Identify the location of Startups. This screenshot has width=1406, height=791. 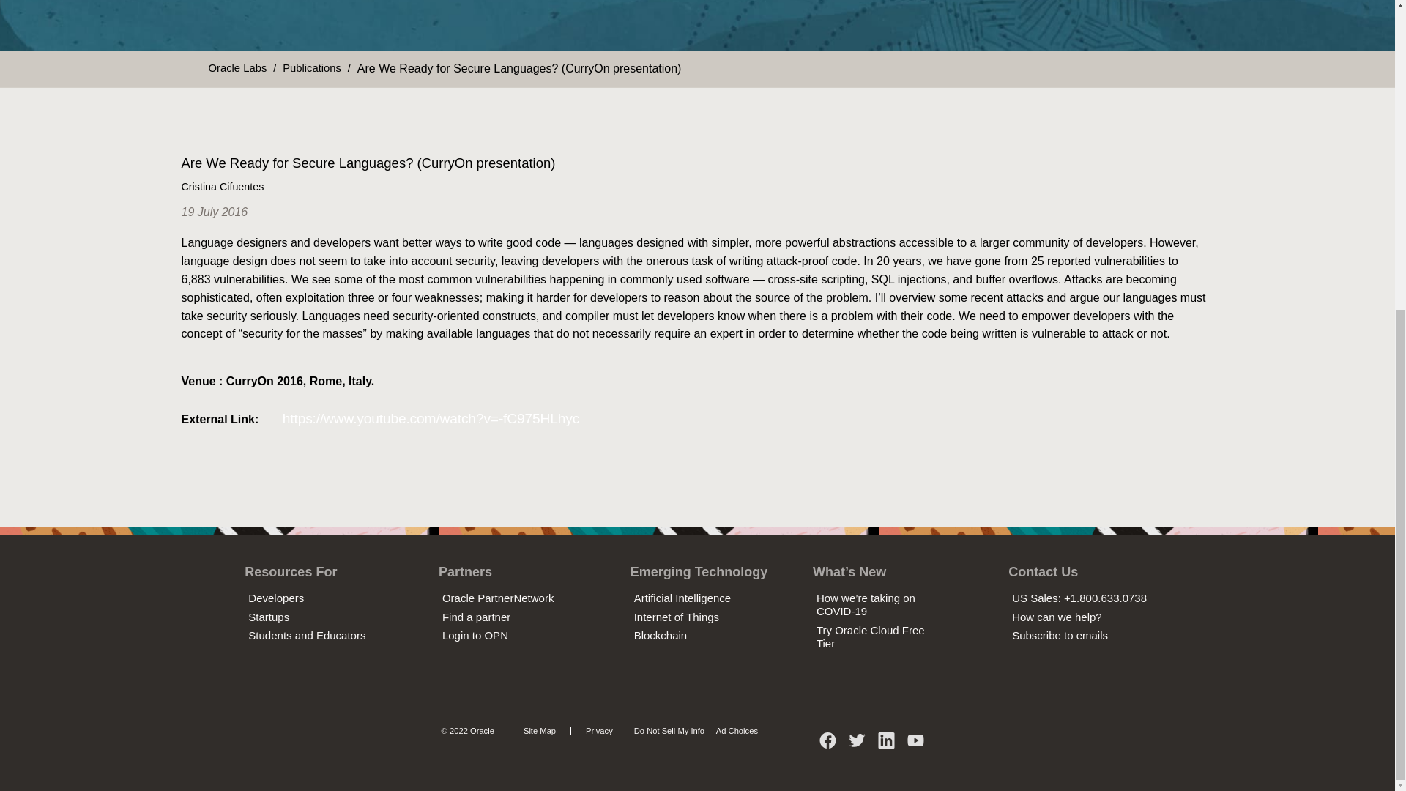
(269, 617).